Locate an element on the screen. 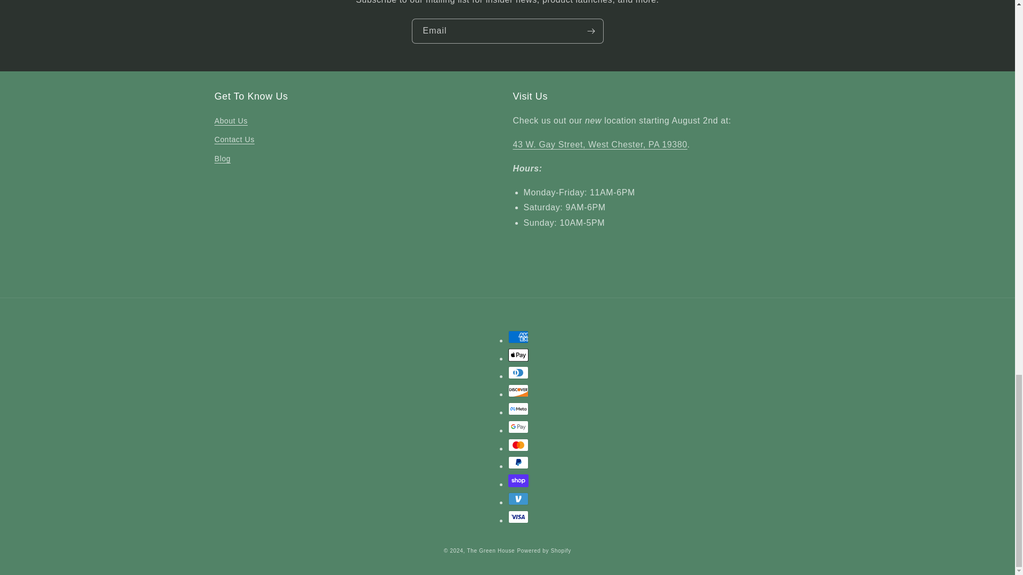 The width and height of the screenshot is (1023, 575). Visa is located at coordinates (518, 516).